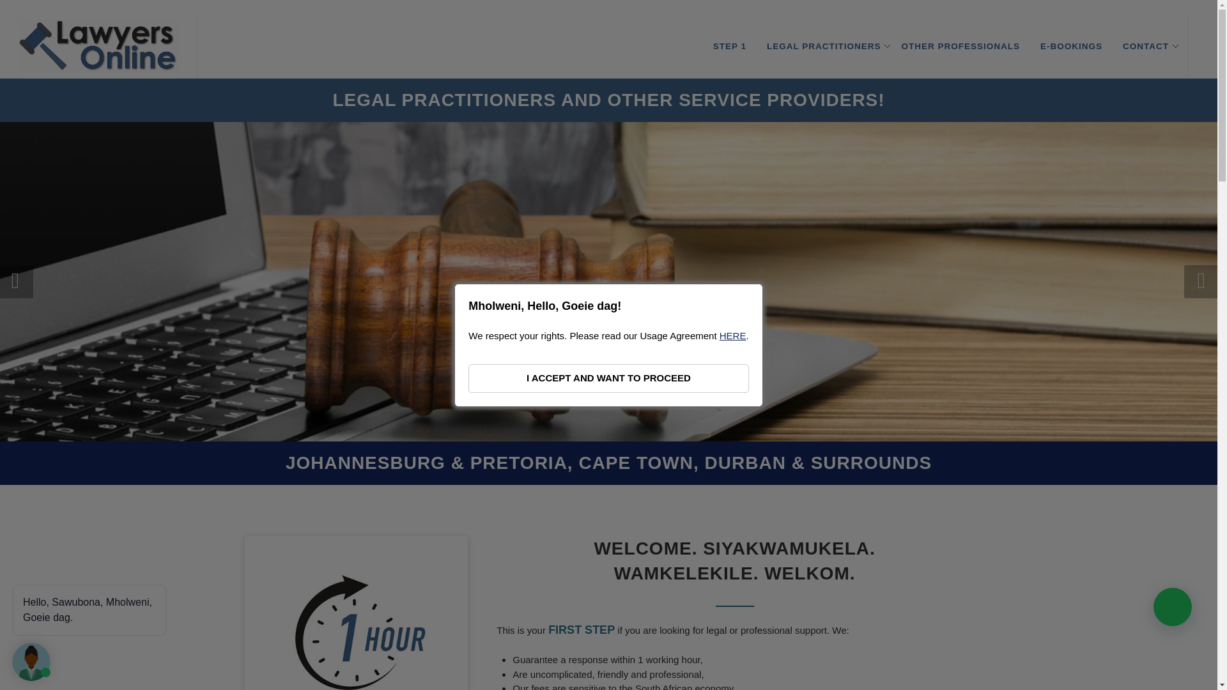  What do you see at coordinates (1071, 46) in the screenshot?
I see `E-BOOKINGS` at bounding box center [1071, 46].